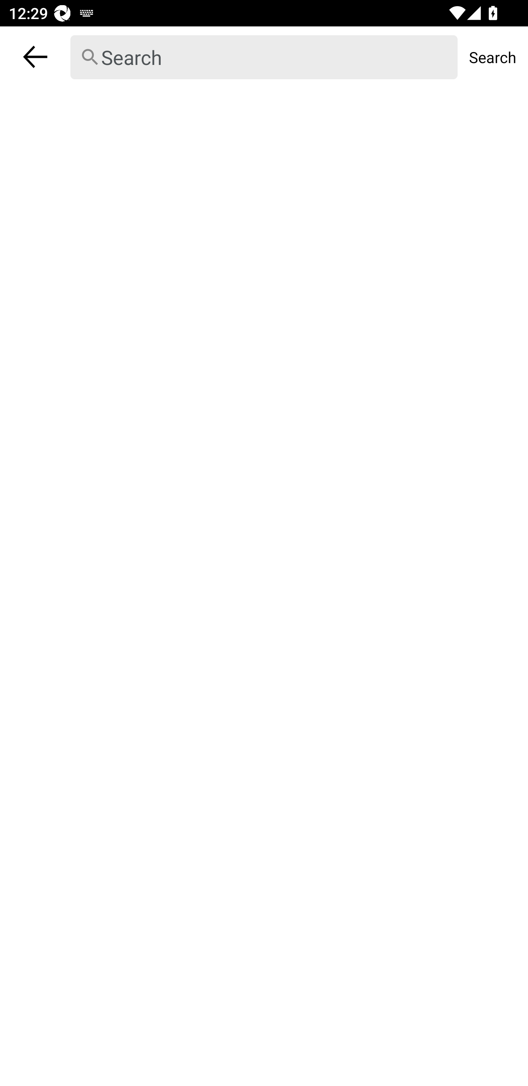  Describe the element at coordinates (264, 57) in the screenshot. I see `search Search` at that location.